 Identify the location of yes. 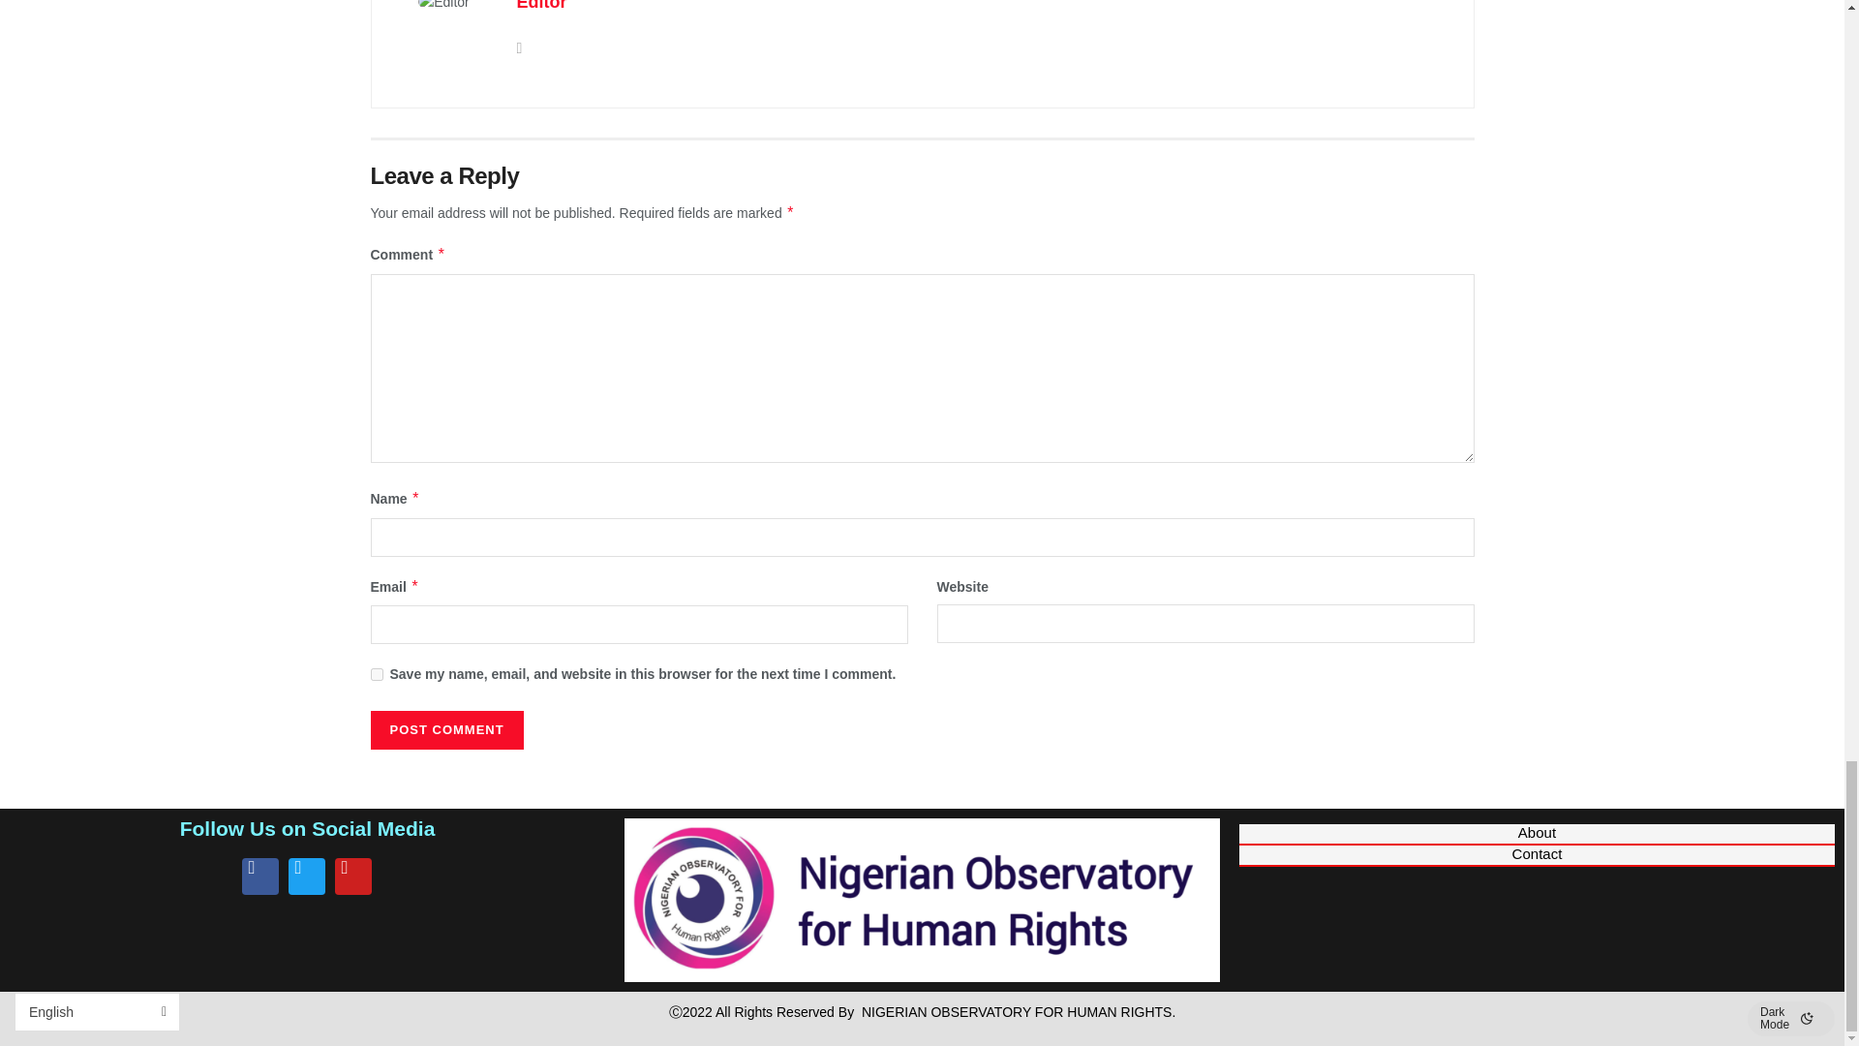
(376, 674).